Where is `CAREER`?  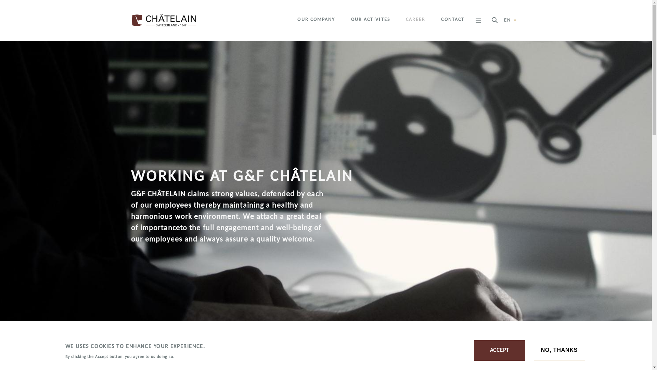 CAREER is located at coordinates (416, 20).